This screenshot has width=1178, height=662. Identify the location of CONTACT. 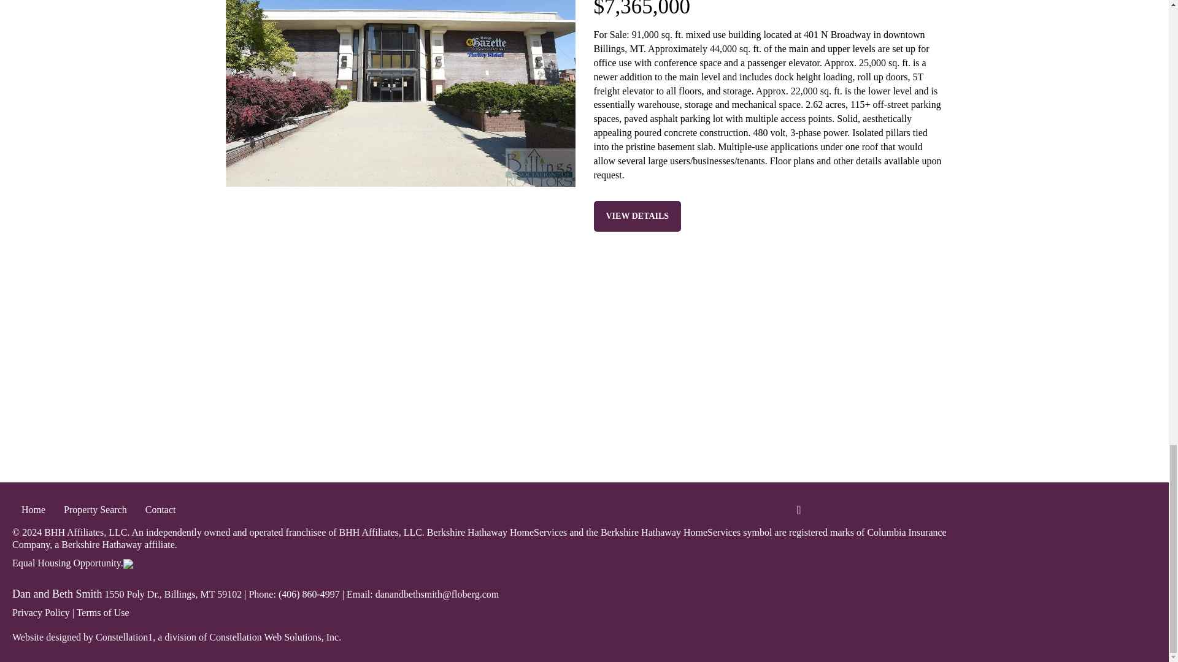
(973, 452).